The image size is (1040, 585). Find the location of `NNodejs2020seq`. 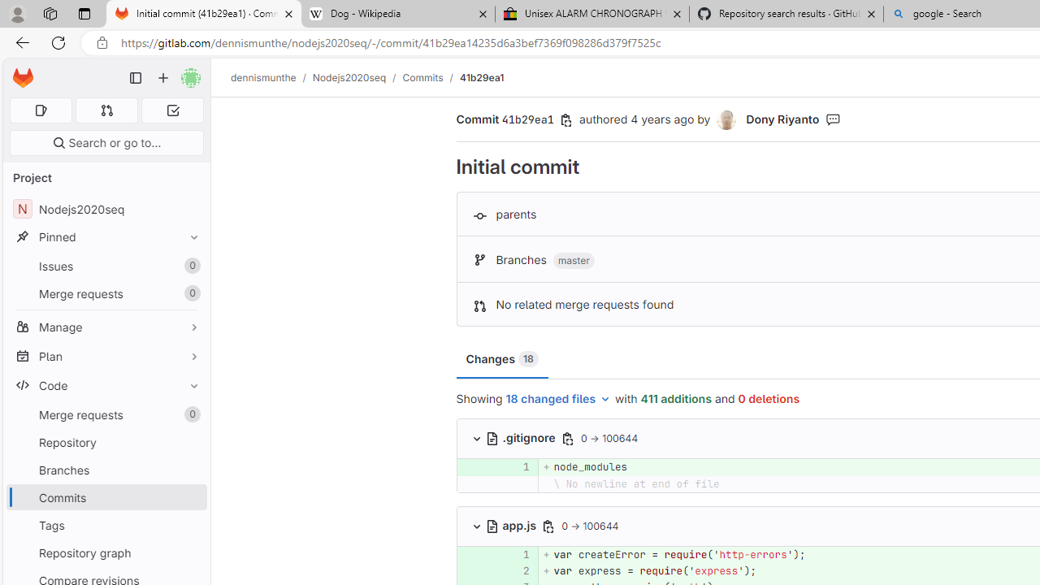

NNodejs2020seq is located at coordinates (106, 210).